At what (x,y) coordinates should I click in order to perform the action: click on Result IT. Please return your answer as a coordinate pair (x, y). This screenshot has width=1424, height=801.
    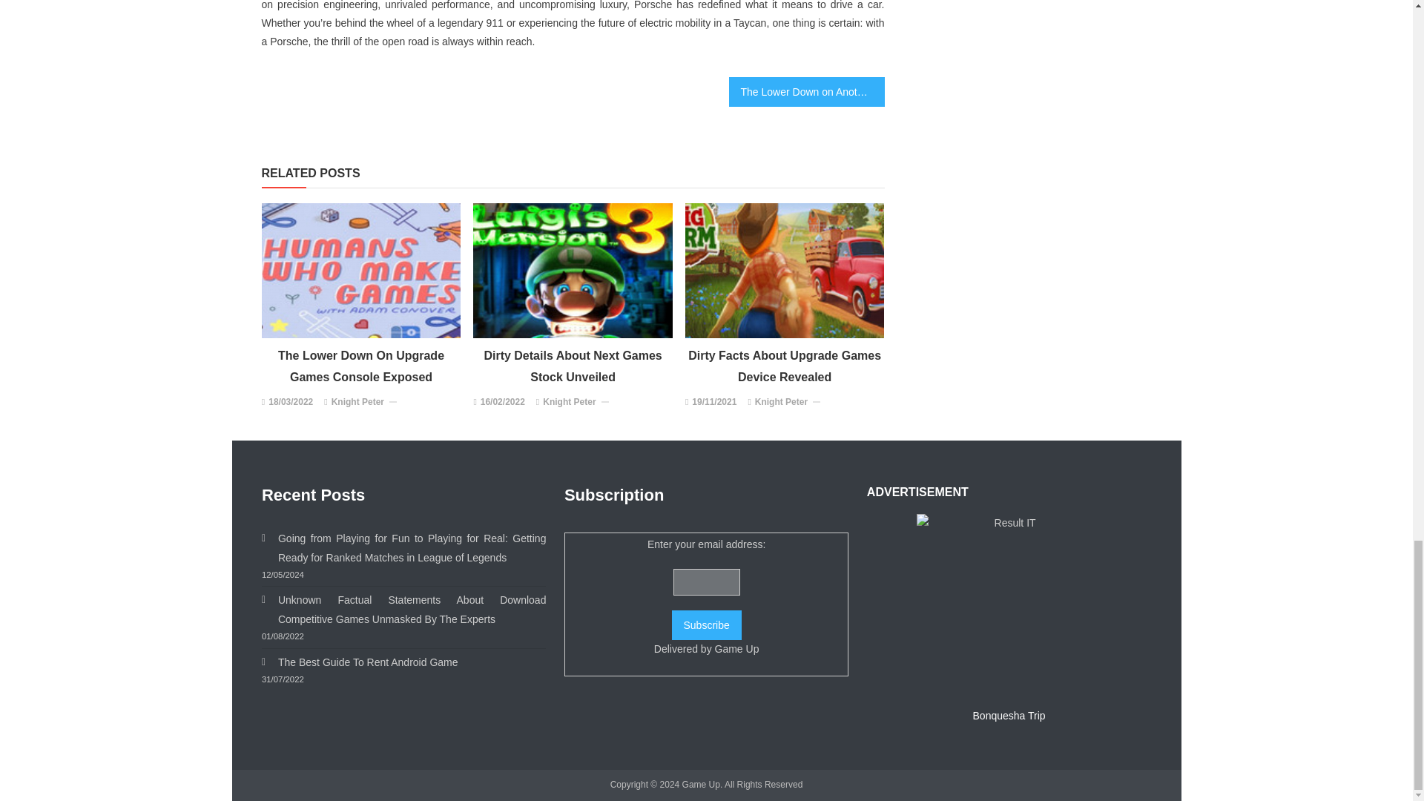
    Looking at the image, I should click on (1009, 607).